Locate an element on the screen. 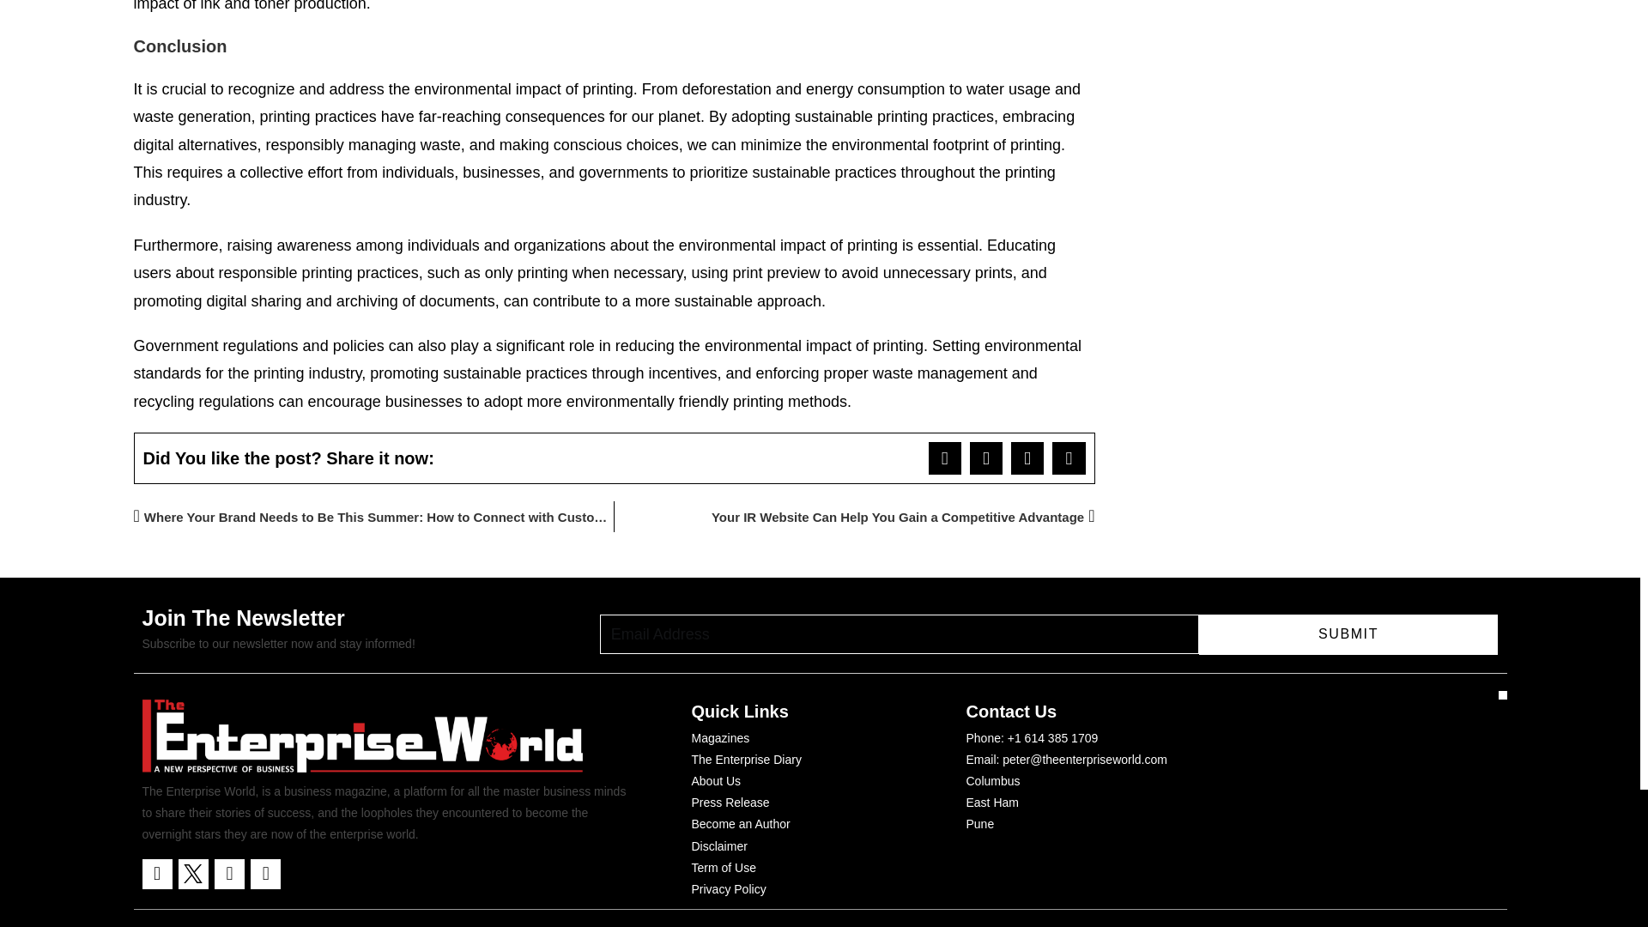 The width and height of the screenshot is (1648, 927). The Enterprise Diary is located at coordinates (747, 759).